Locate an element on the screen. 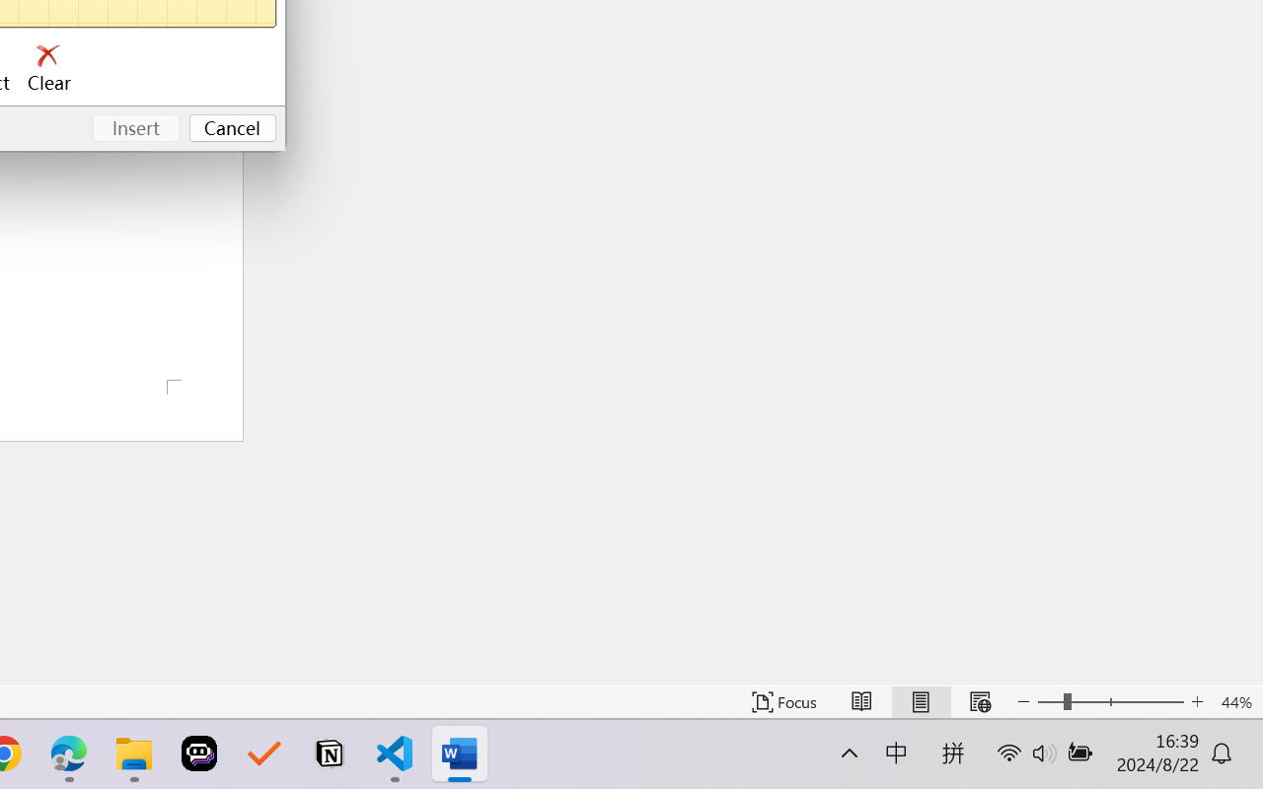 Image resolution: width=1263 pixels, height=789 pixels. Cancel is located at coordinates (233, 128).